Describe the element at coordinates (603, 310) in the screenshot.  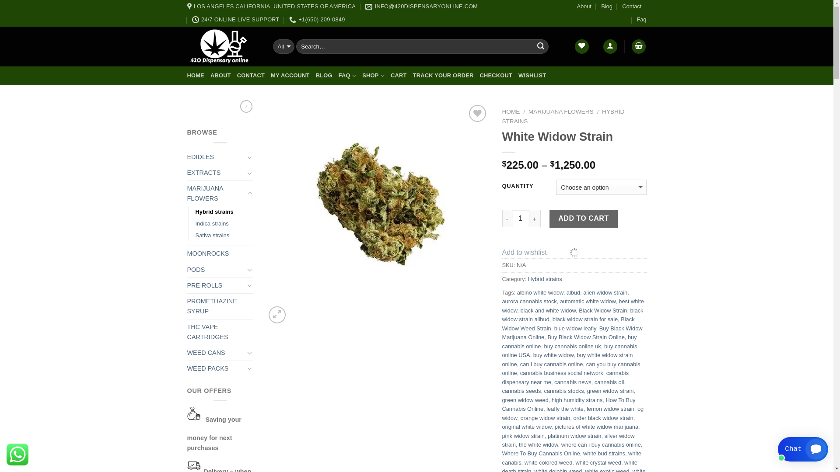
I see `Black Widow Strain` at that location.